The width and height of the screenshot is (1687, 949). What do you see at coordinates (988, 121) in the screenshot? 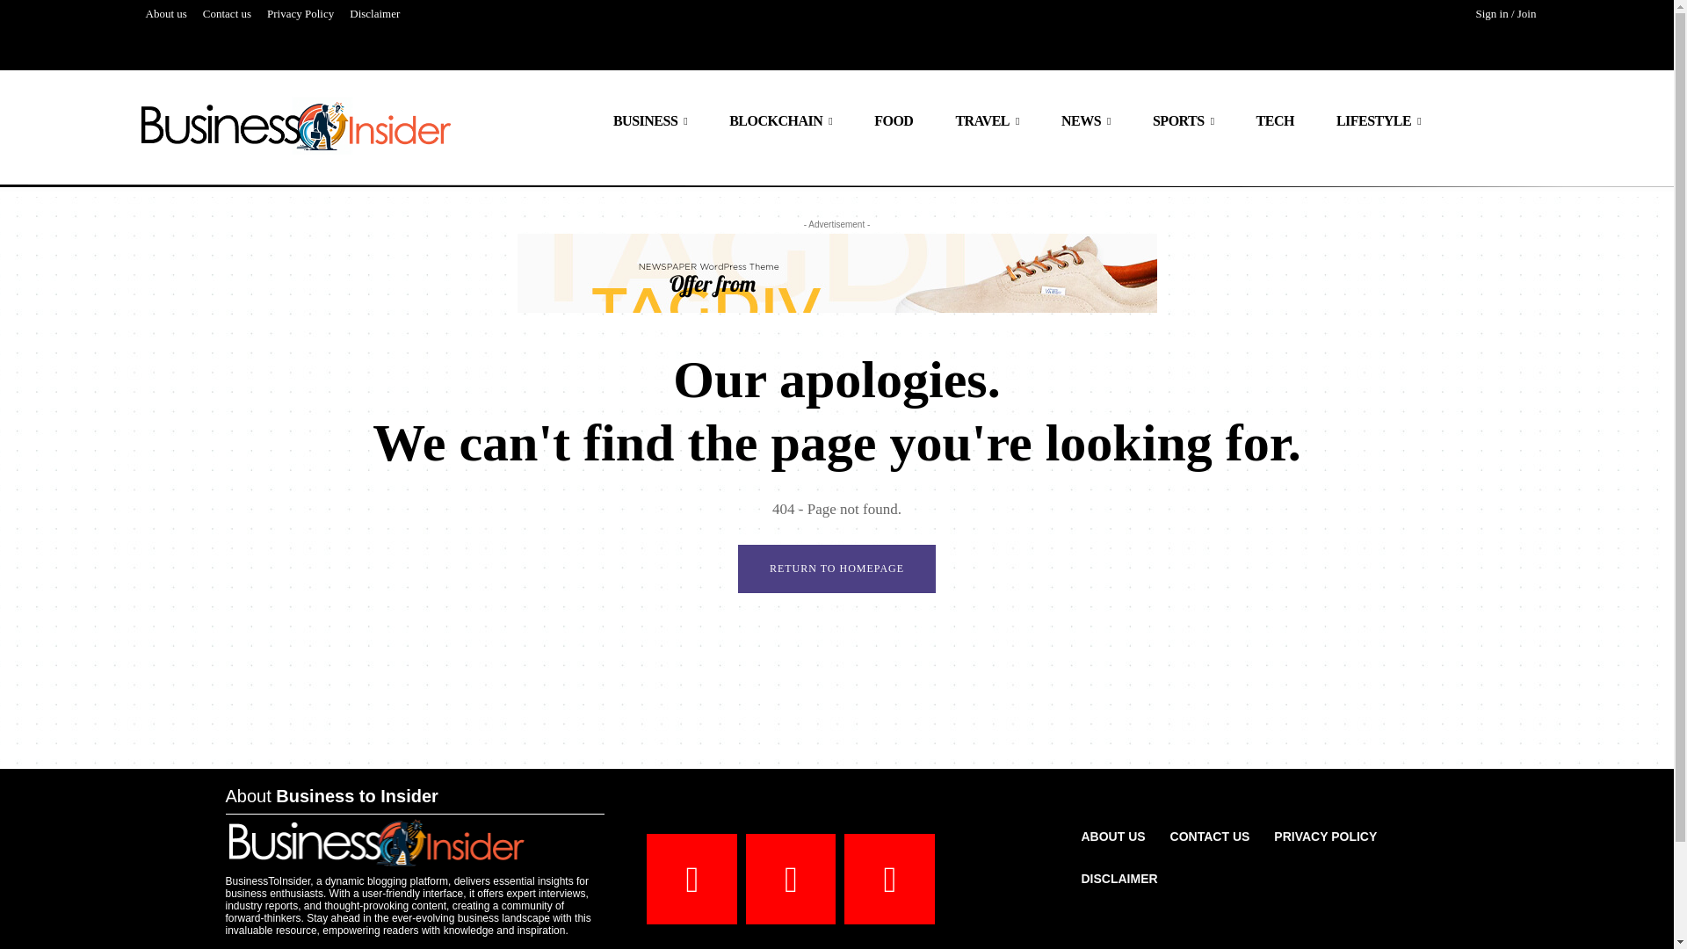
I see `TRAVEL` at bounding box center [988, 121].